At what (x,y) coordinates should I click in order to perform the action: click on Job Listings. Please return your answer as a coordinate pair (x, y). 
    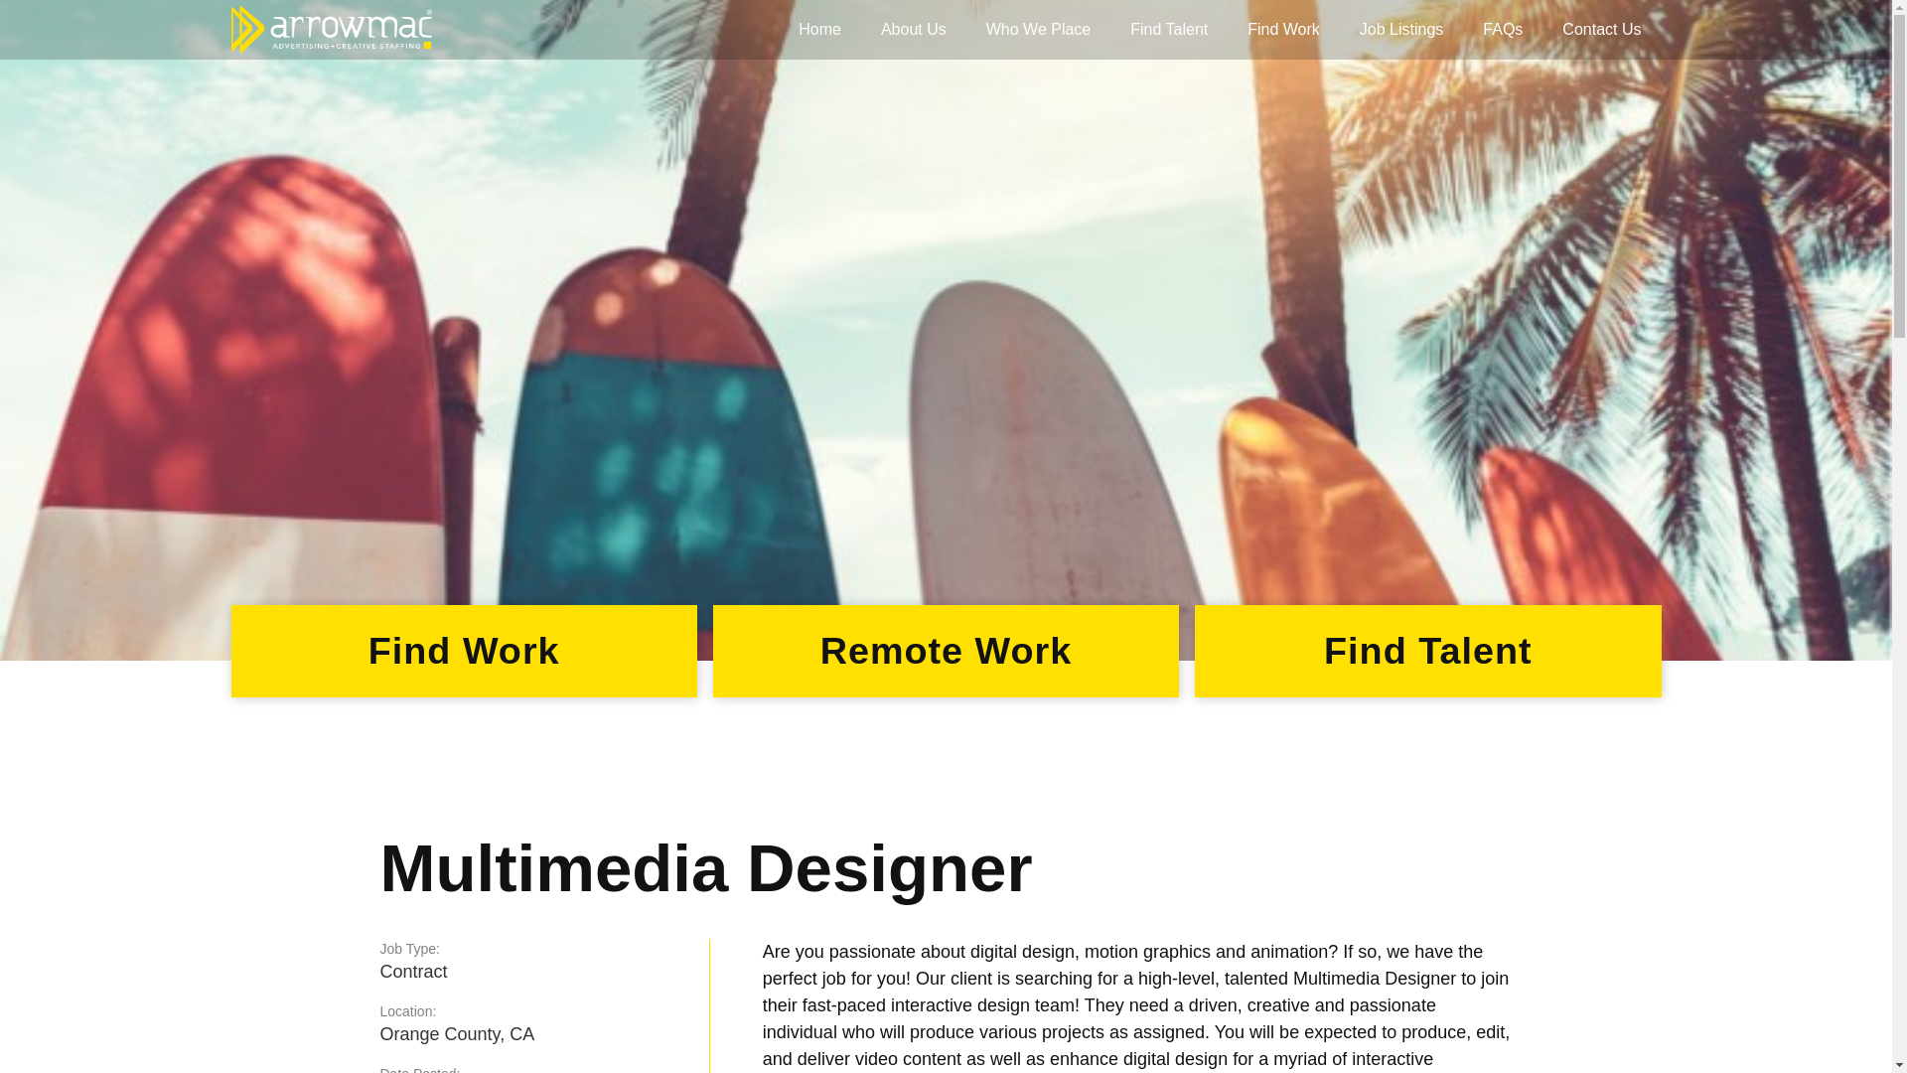
    Looking at the image, I should click on (1402, 30).